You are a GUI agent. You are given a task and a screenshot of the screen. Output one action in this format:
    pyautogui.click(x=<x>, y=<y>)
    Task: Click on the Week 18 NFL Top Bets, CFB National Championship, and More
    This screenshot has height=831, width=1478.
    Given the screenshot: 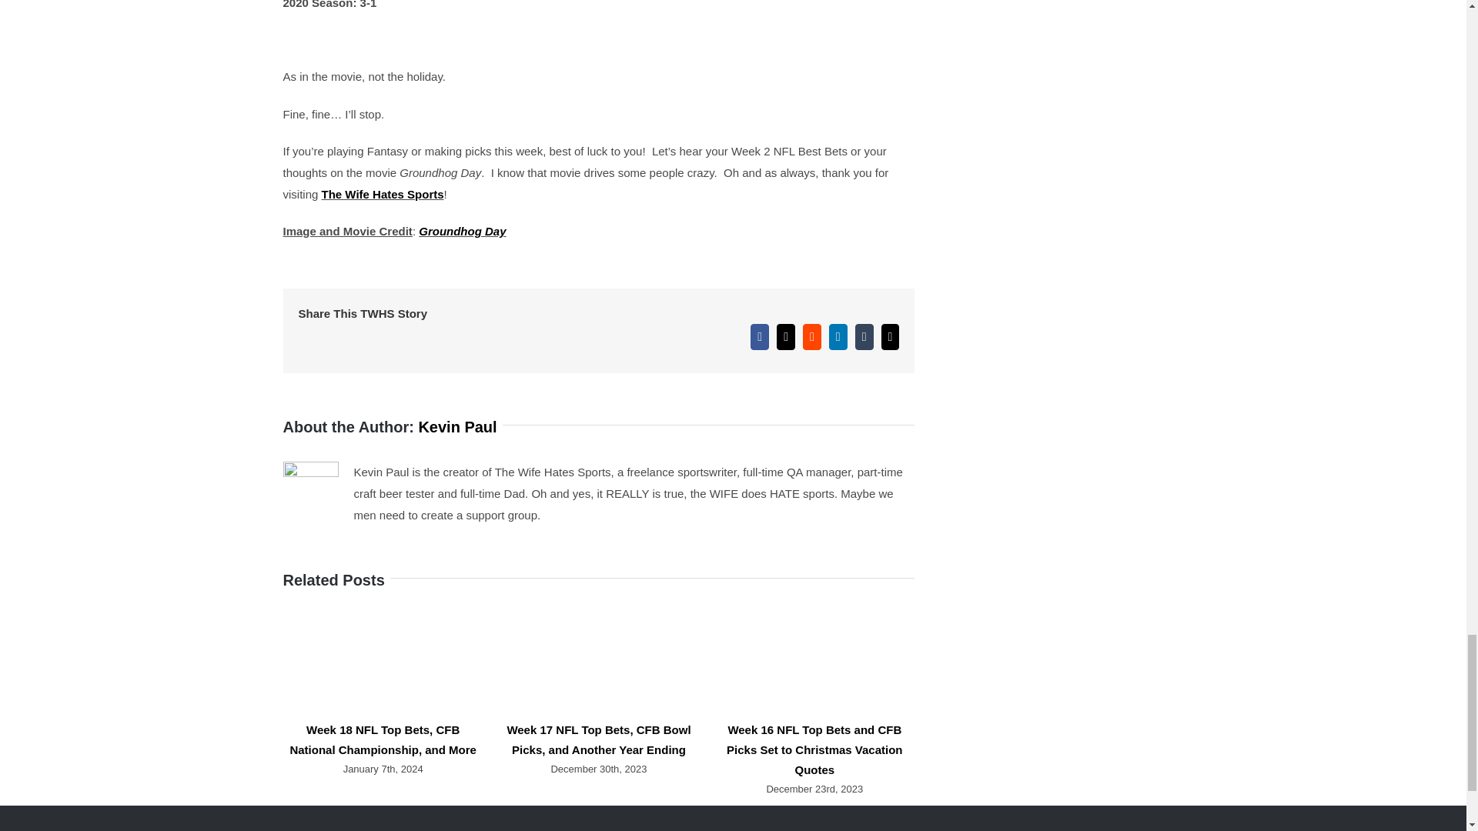 What is the action you would take?
    pyautogui.click(x=383, y=739)
    